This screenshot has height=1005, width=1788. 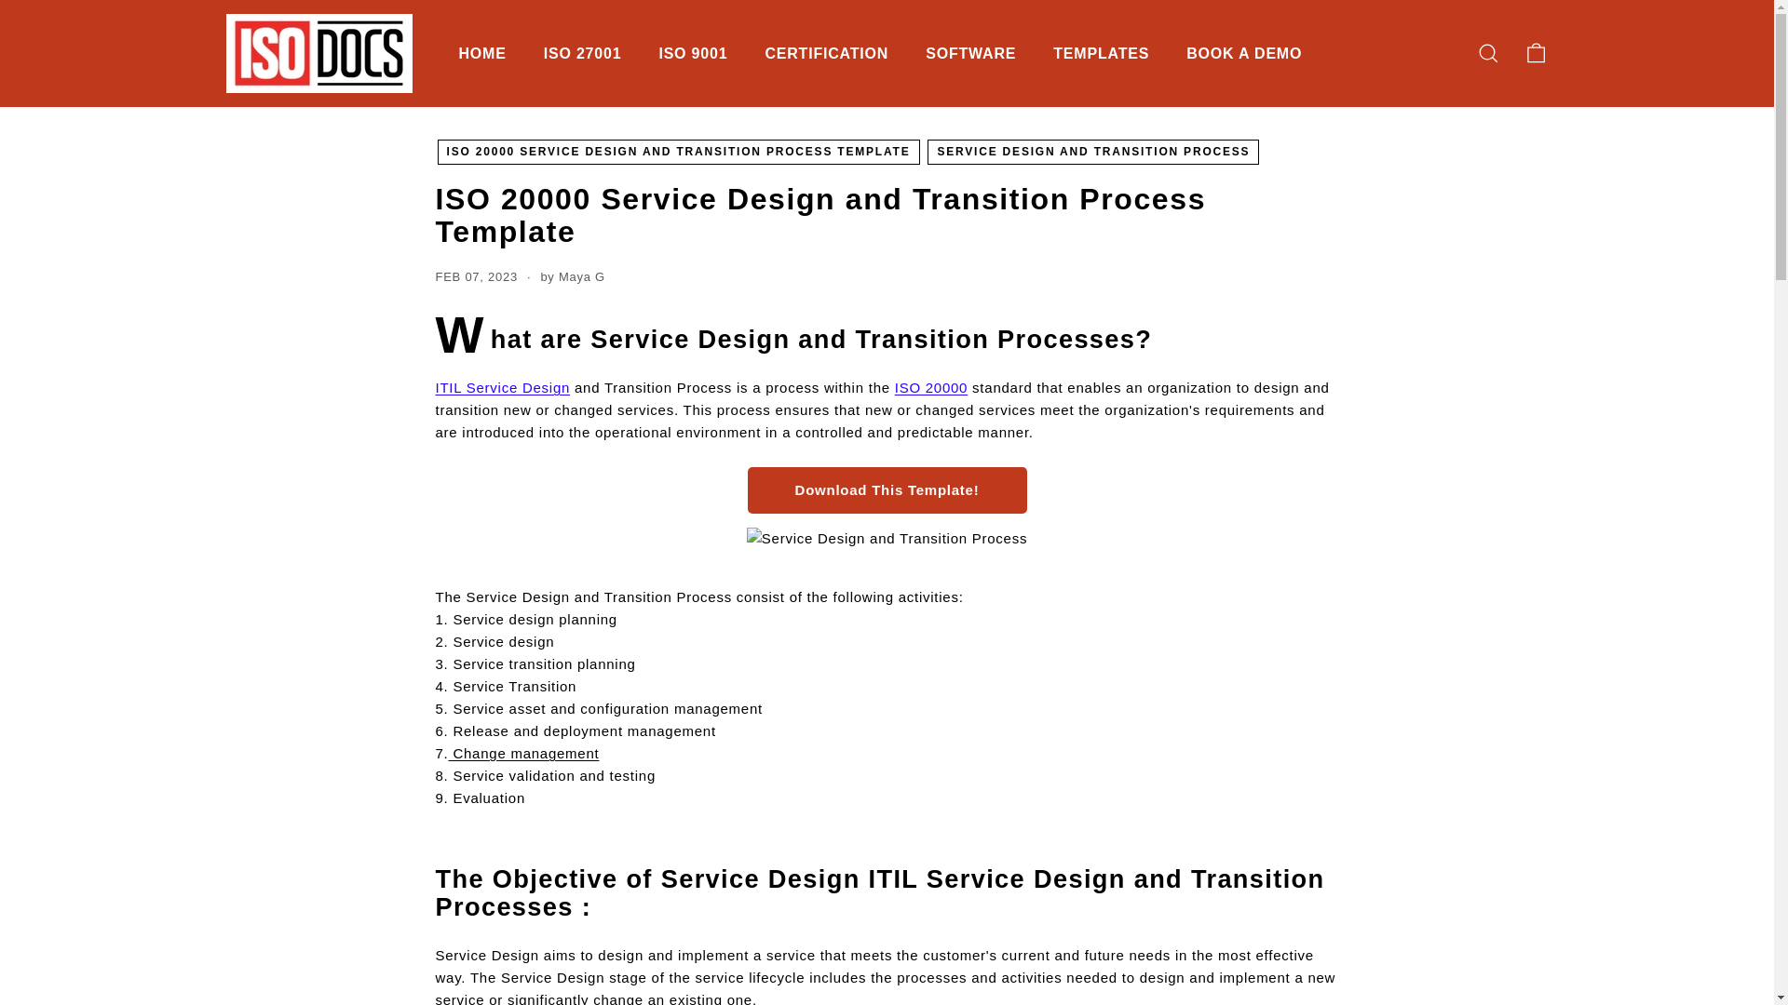 What do you see at coordinates (1101, 54) in the screenshot?
I see `TEMPLATES` at bounding box center [1101, 54].